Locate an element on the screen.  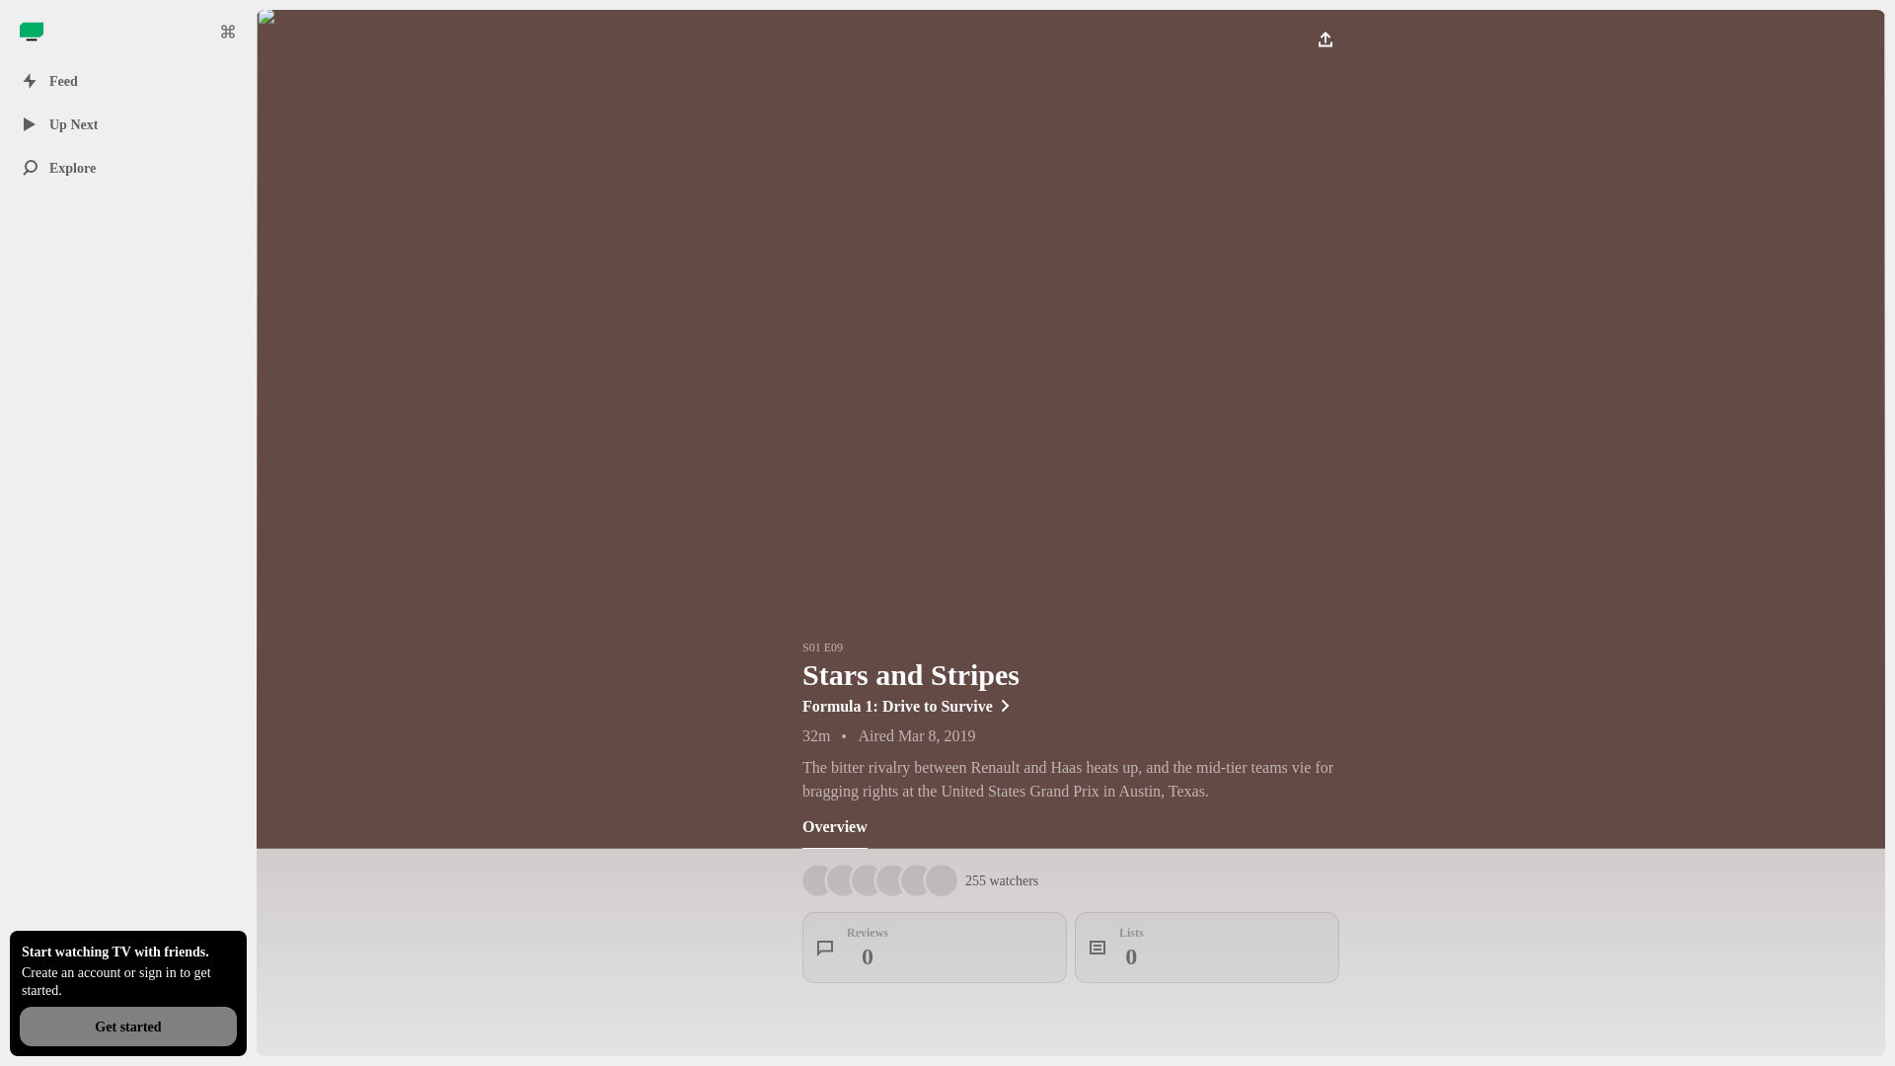
Explore is located at coordinates (32, 32).